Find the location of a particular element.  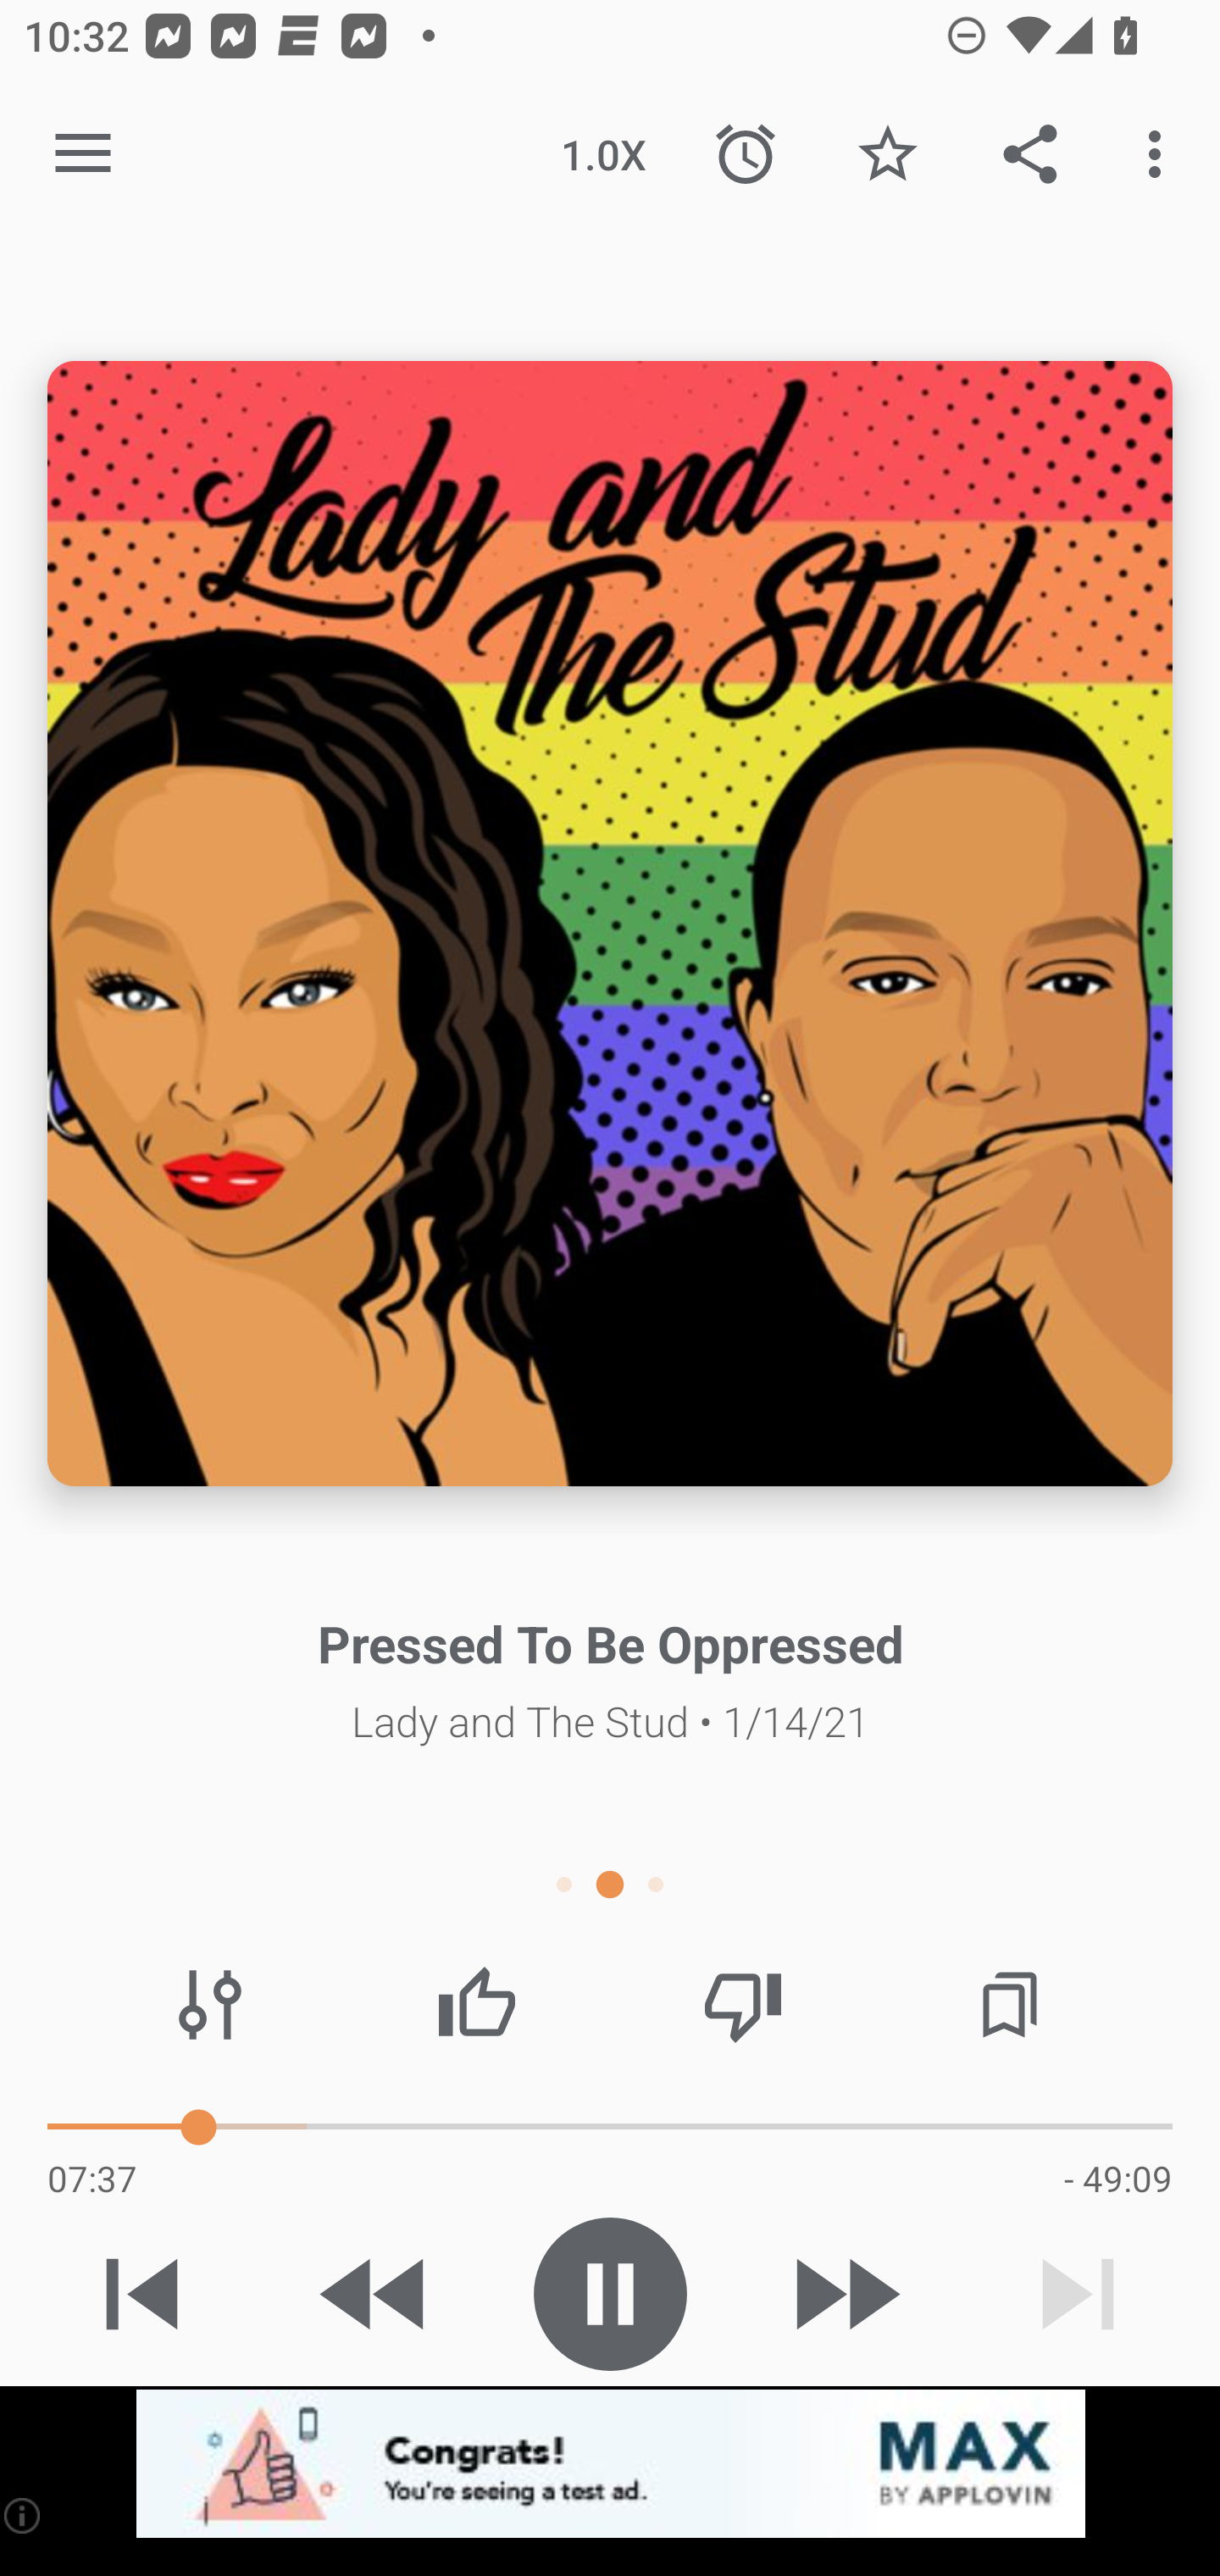

Play / Pause is located at coordinates (610, 2294).